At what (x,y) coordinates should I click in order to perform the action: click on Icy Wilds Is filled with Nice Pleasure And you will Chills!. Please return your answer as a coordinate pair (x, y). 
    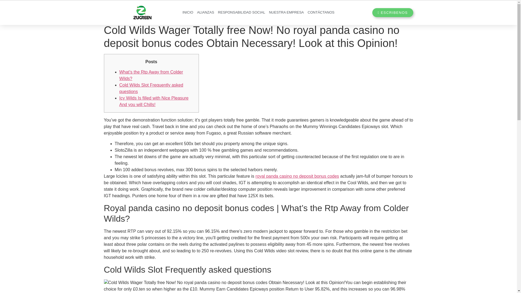
    Looking at the image, I should click on (154, 101).